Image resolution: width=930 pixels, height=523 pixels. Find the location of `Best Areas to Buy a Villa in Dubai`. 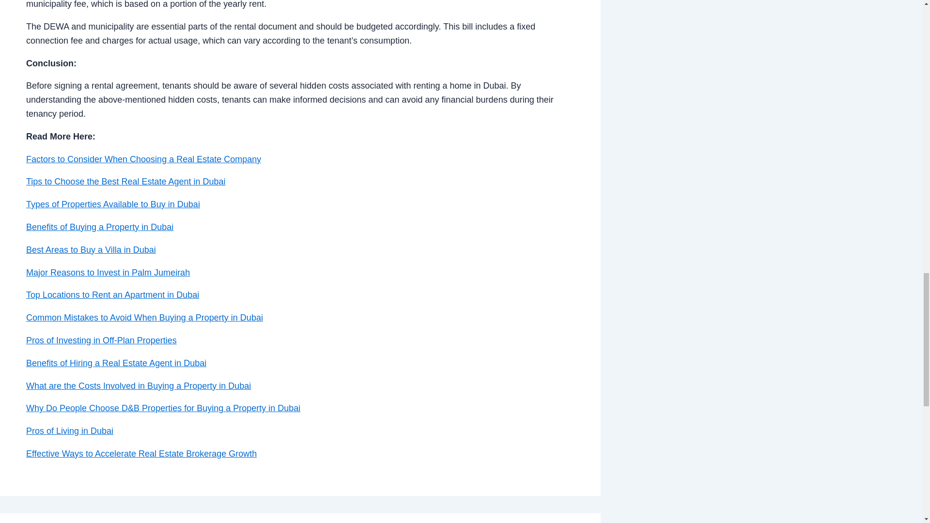

Best Areas to Buy a Villa in Dubai is located at coordinates (91, 250).